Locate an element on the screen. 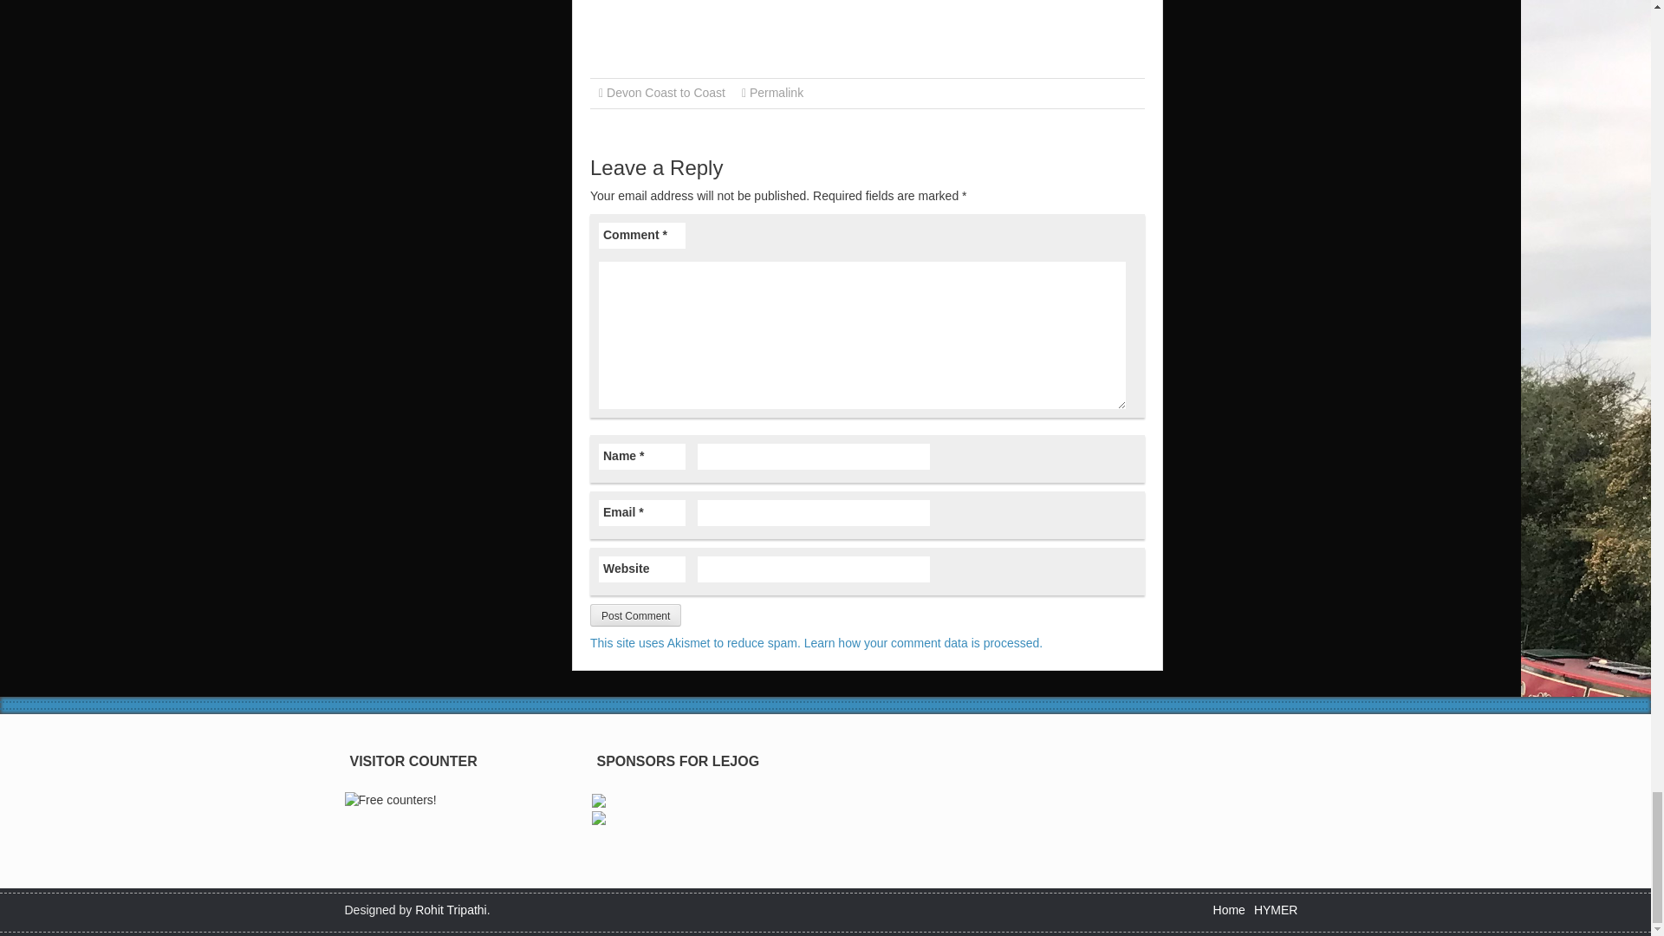 This screenshot has width=1664, height=936. Permalink is located at coordinates (777, 92).